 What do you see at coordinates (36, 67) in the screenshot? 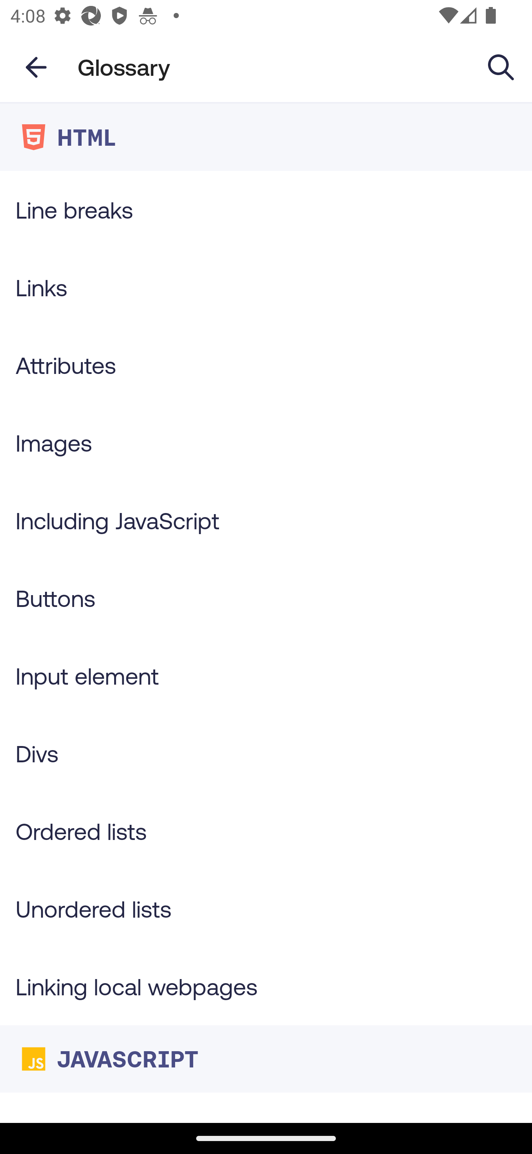
I see `Navigate up` at bounding box center [36, 67].